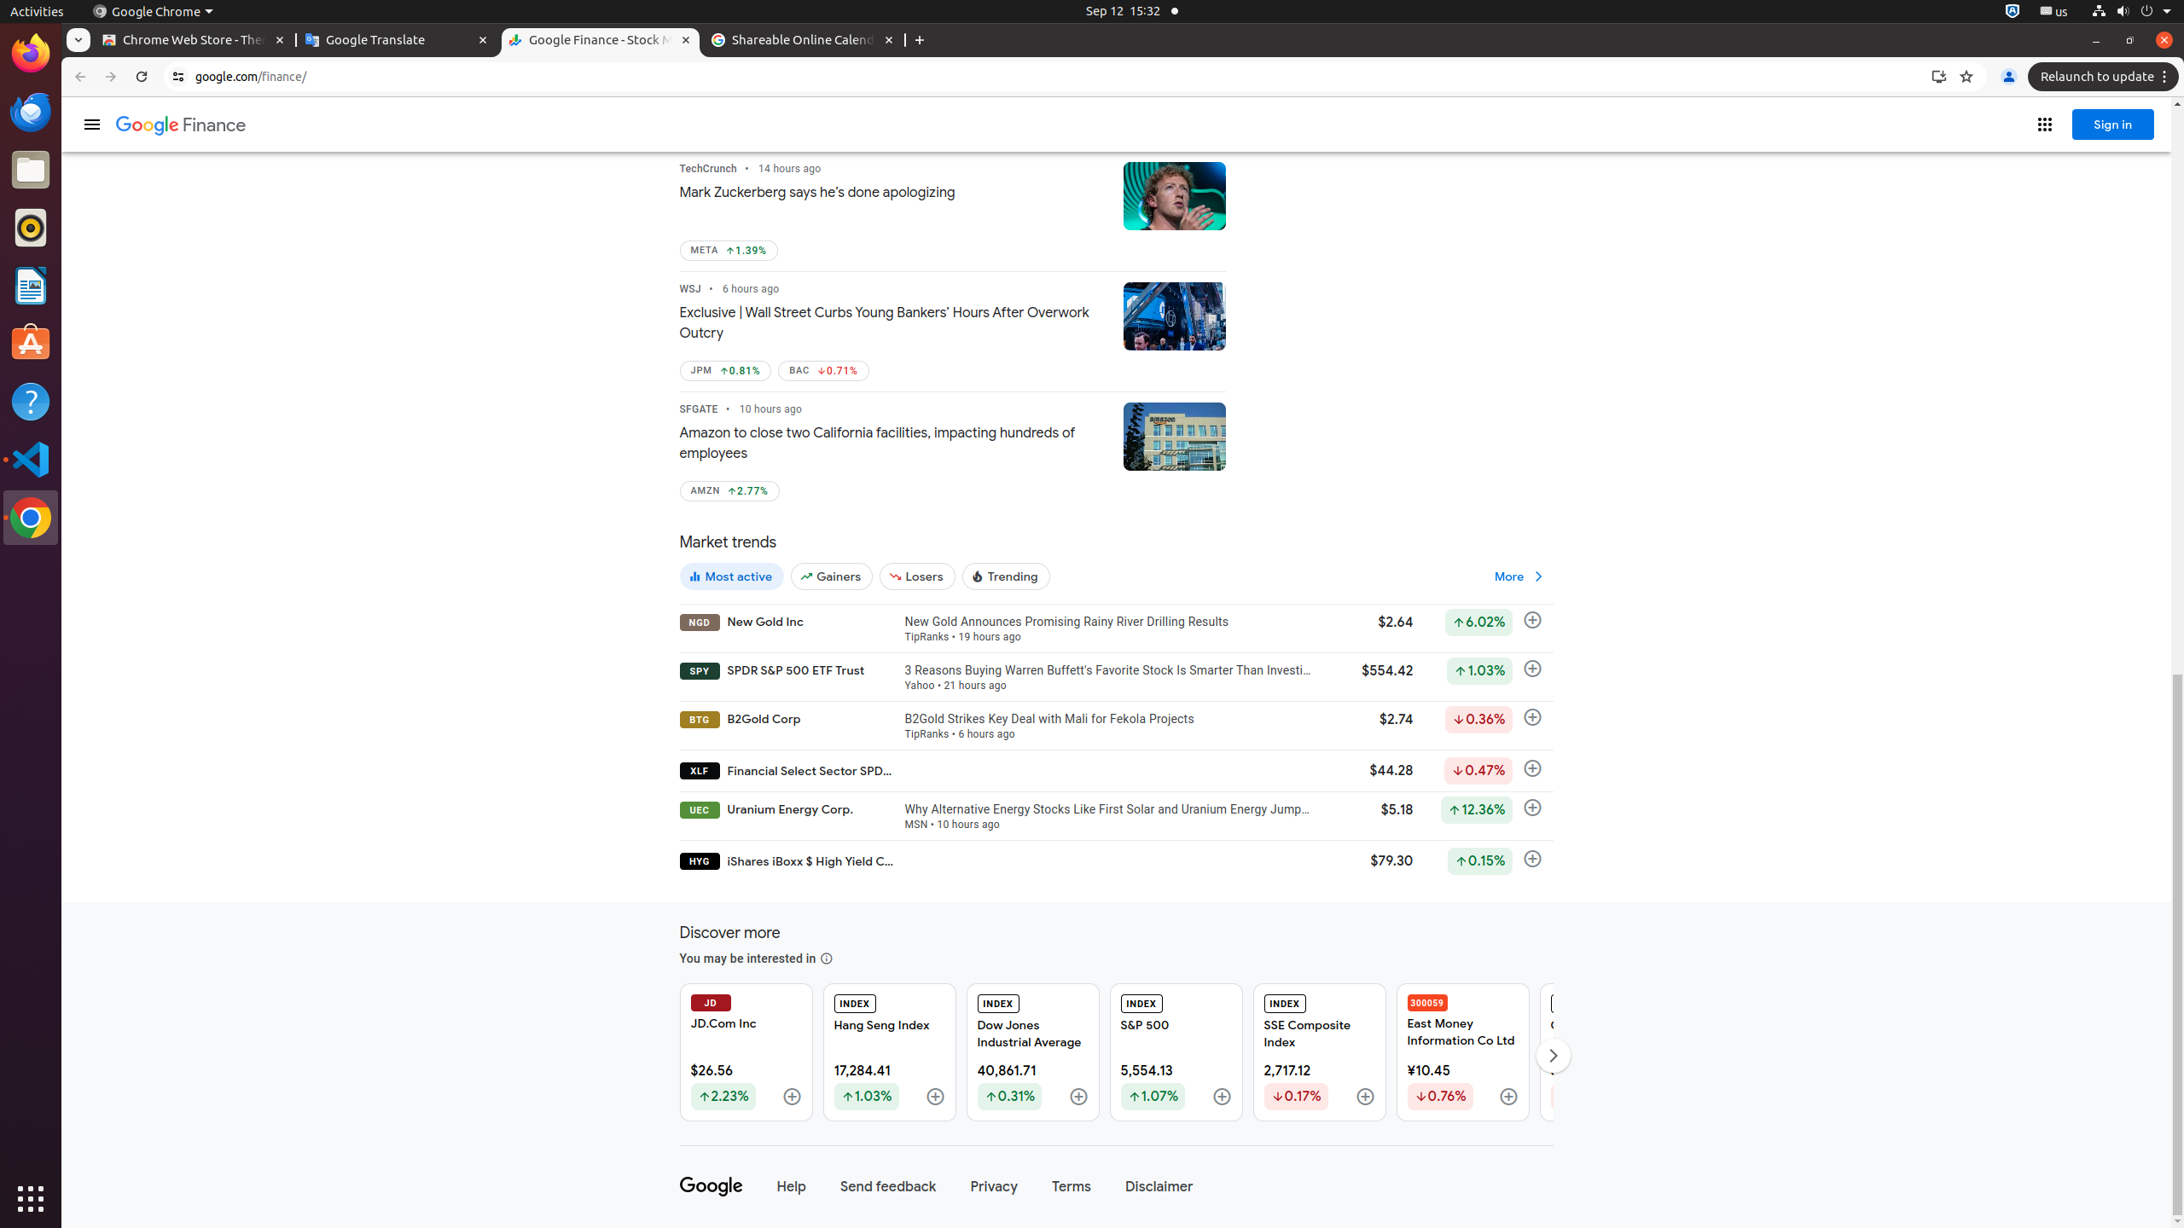 Image resolution: width=2184 pixels, height=1228 pixels. I want to click on INDEX S&P 500 5,554.13 Up by 1.07%, so click(1176, 1052).